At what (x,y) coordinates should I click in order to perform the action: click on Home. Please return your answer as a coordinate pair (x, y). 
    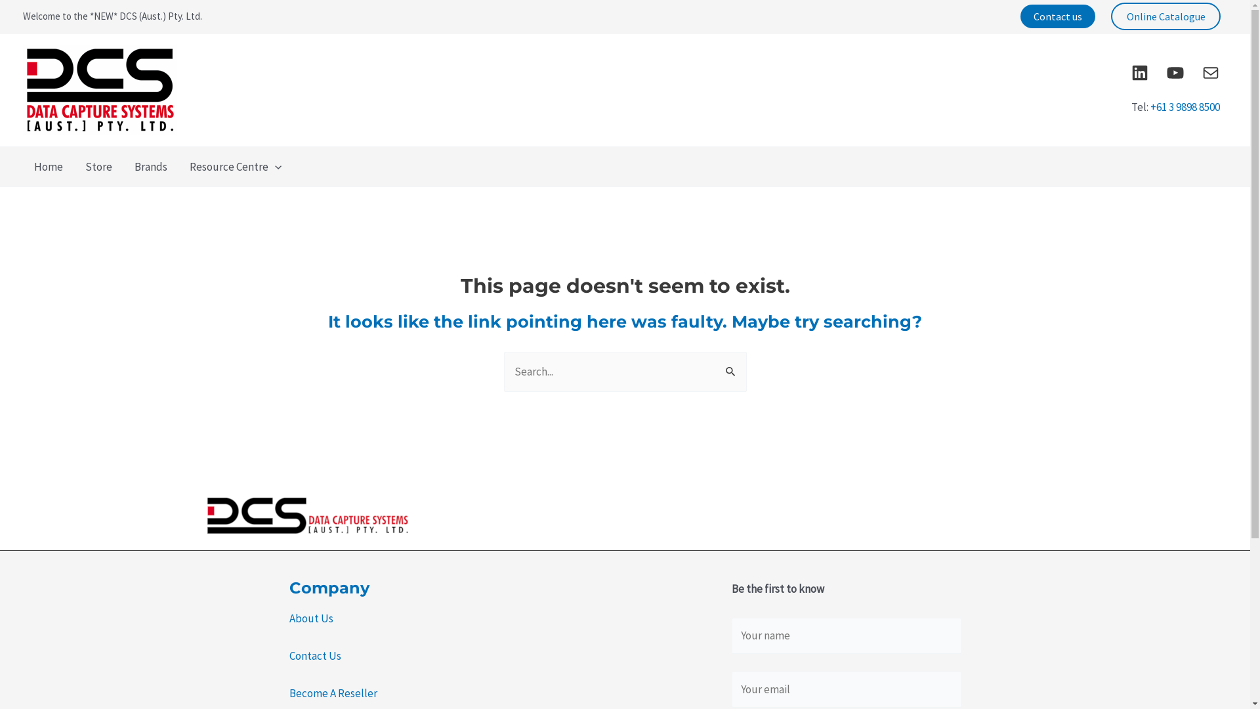
    Looking at the image, I should click on (49, 167).